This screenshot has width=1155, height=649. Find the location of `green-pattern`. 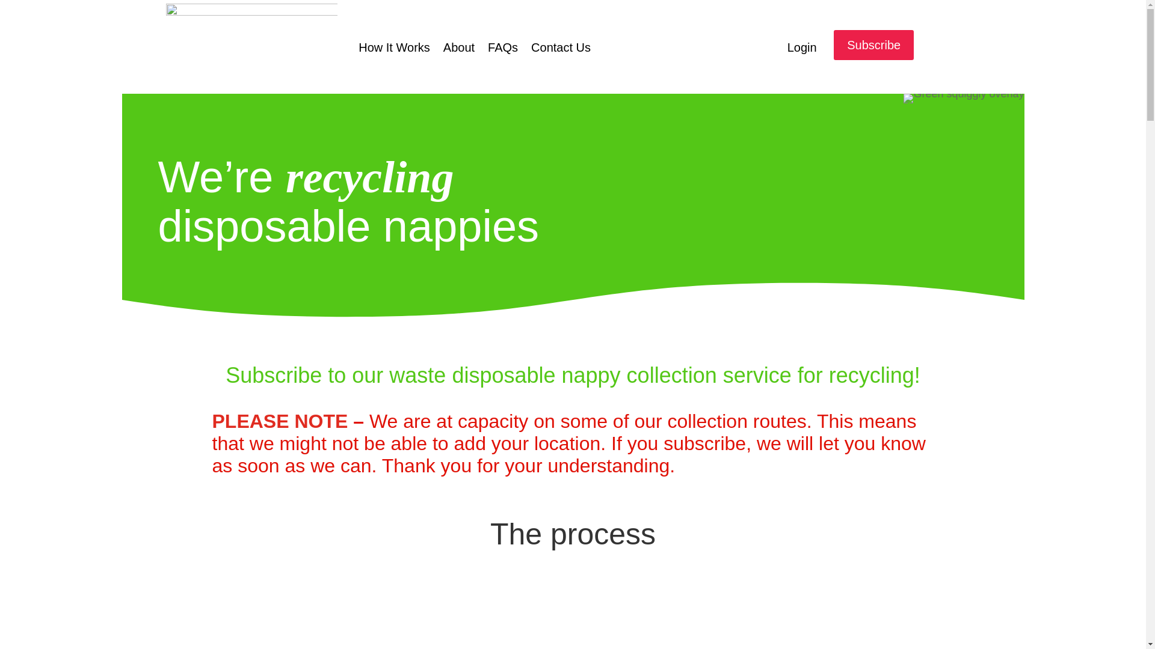

green-pattern is located at coordinates (963, 98).